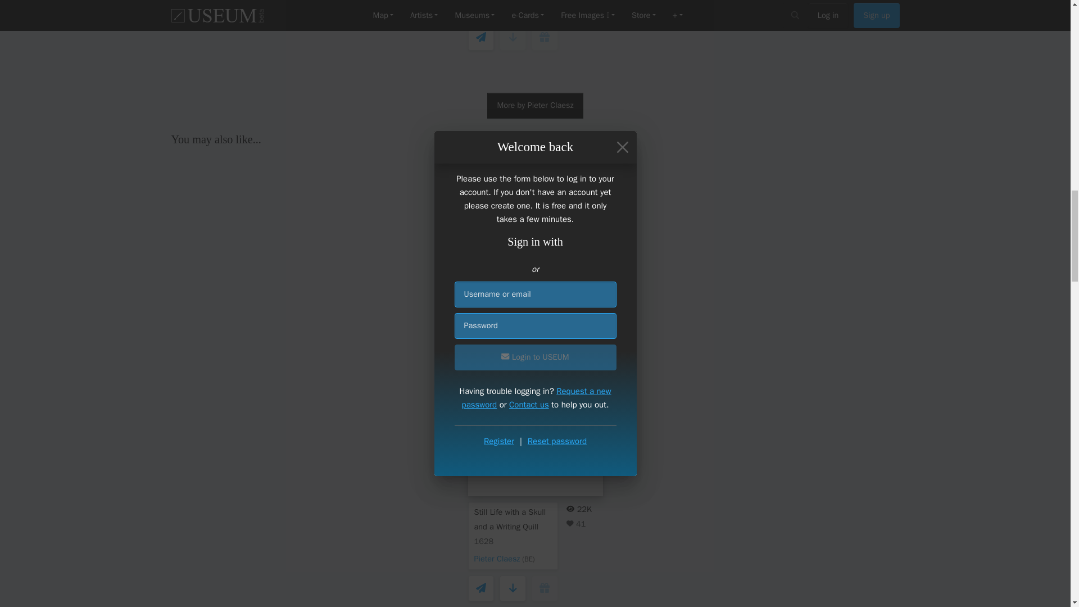 Image resolution: width=1079 pixels, height=607 pixels. Describe the element at coordinates (528, 335) in the screenshot. I see `BE` at that location.